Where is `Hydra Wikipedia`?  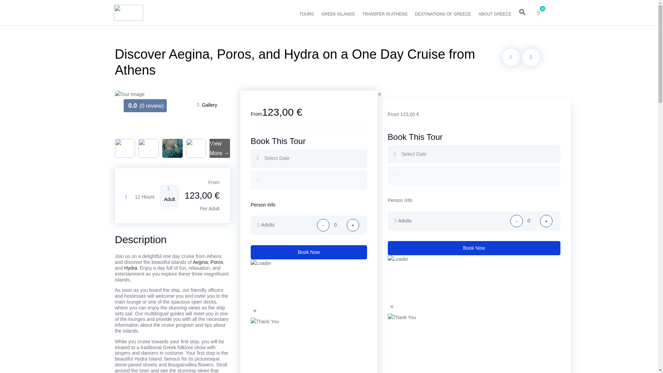
Hydra Wikipedia is located at coordinates (131, 268).